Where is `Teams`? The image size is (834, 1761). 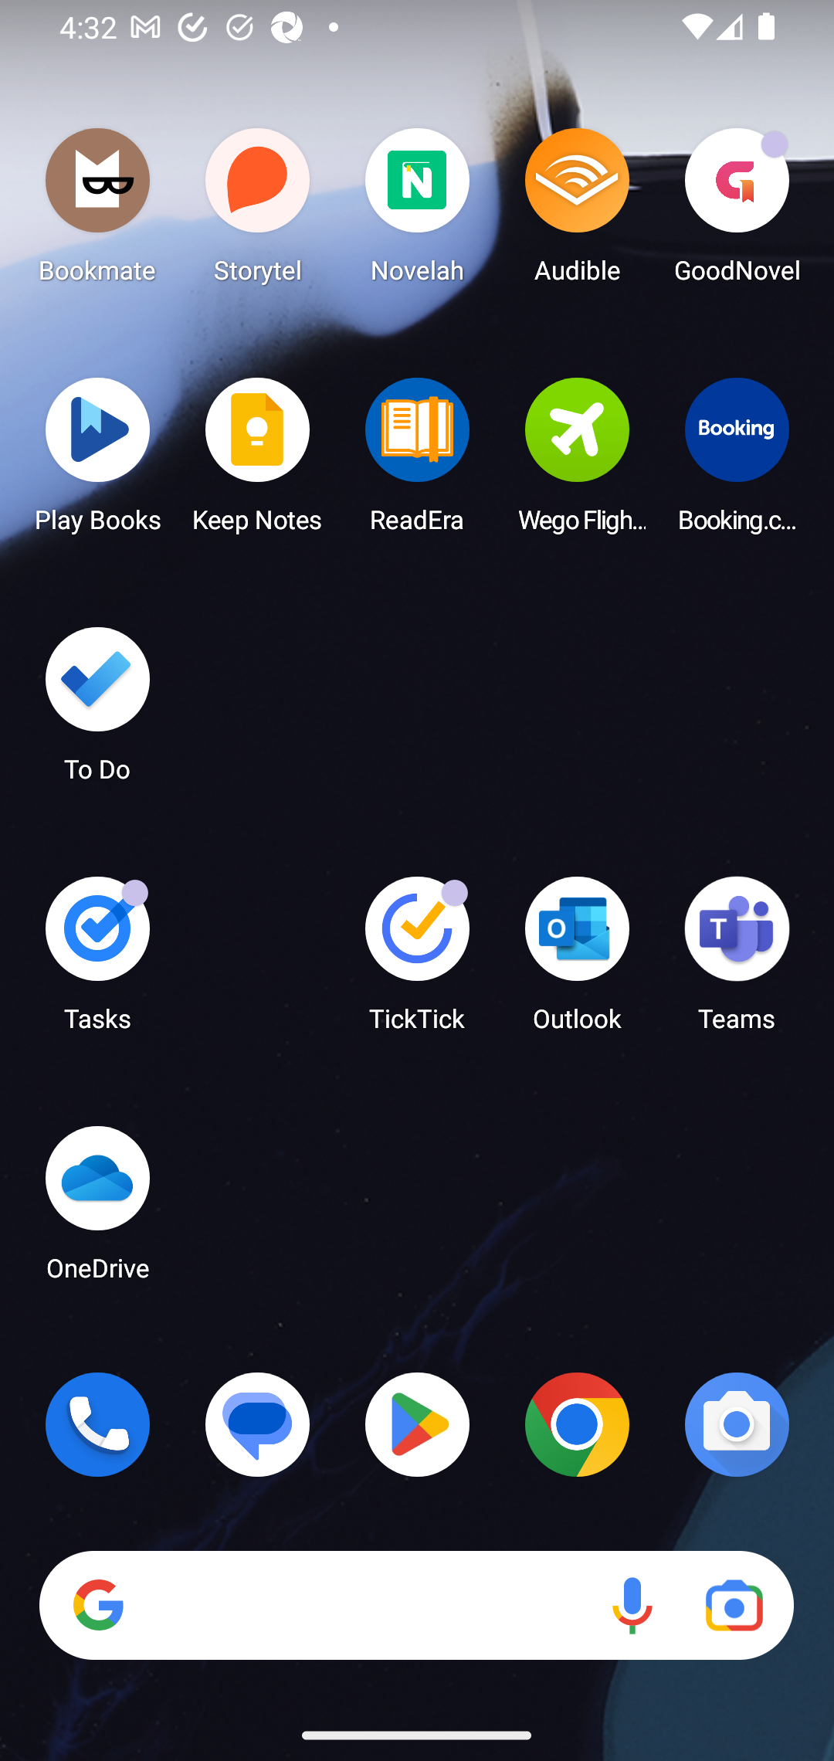
Teams is located at coordinates (737, 961).